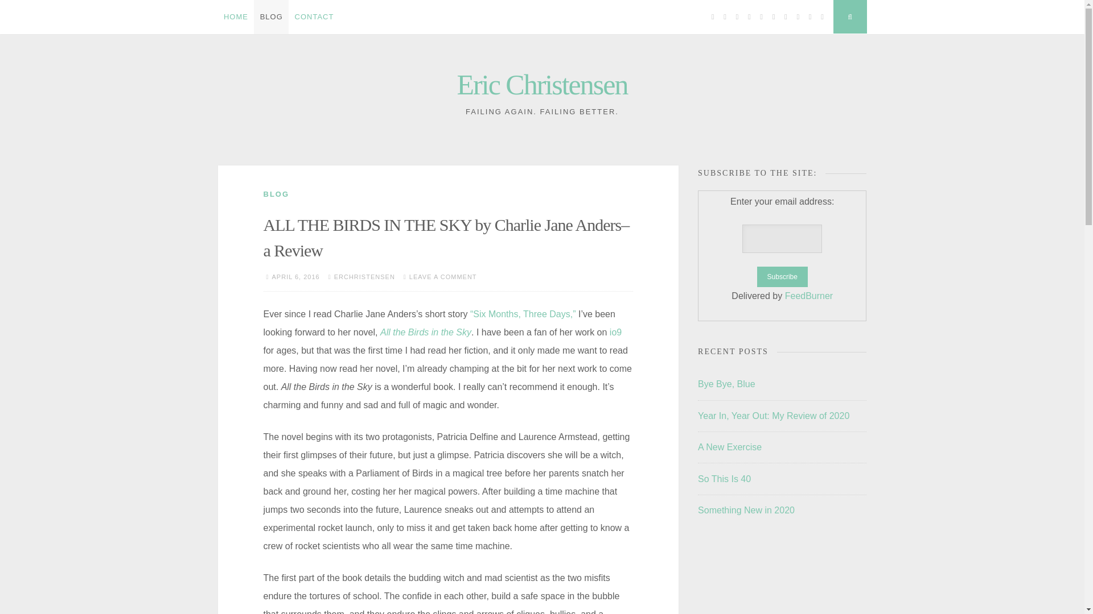 This screenshot has height=614, width=1093. I want to click on Subscribe, so click(782, 276).